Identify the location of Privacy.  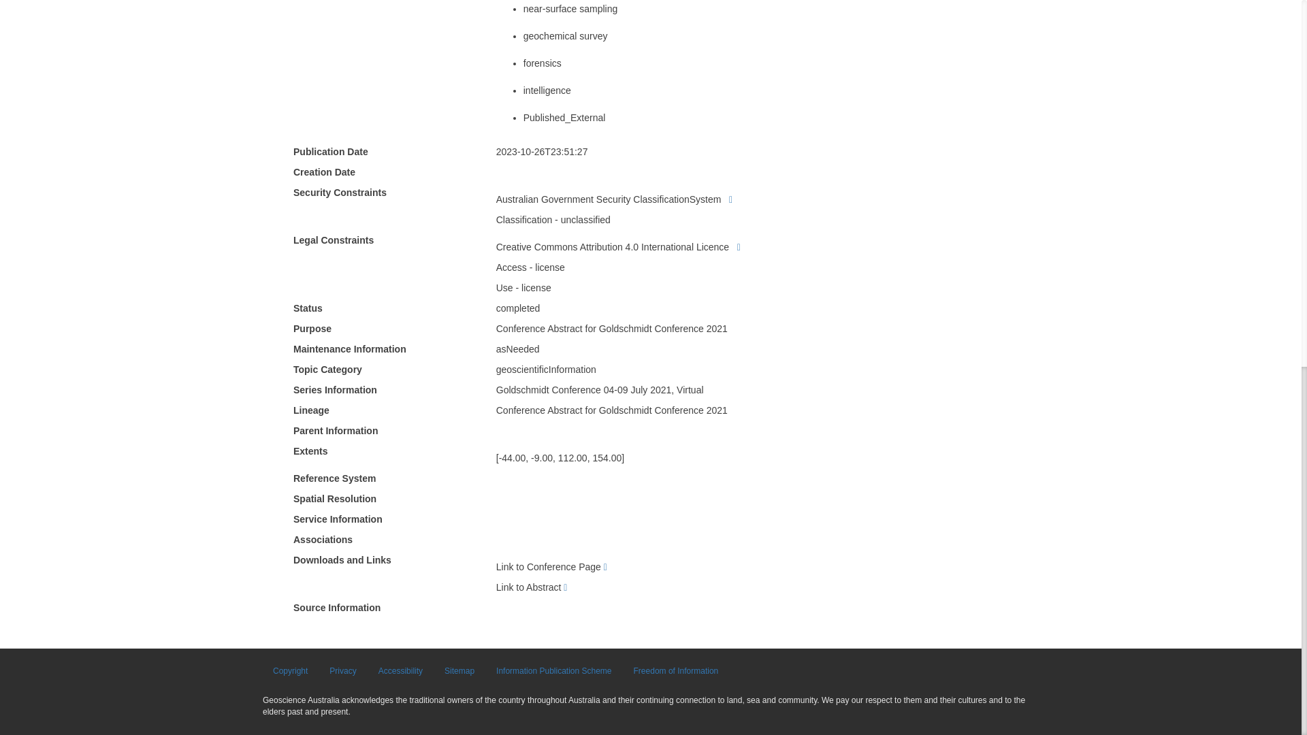
(342, 671).